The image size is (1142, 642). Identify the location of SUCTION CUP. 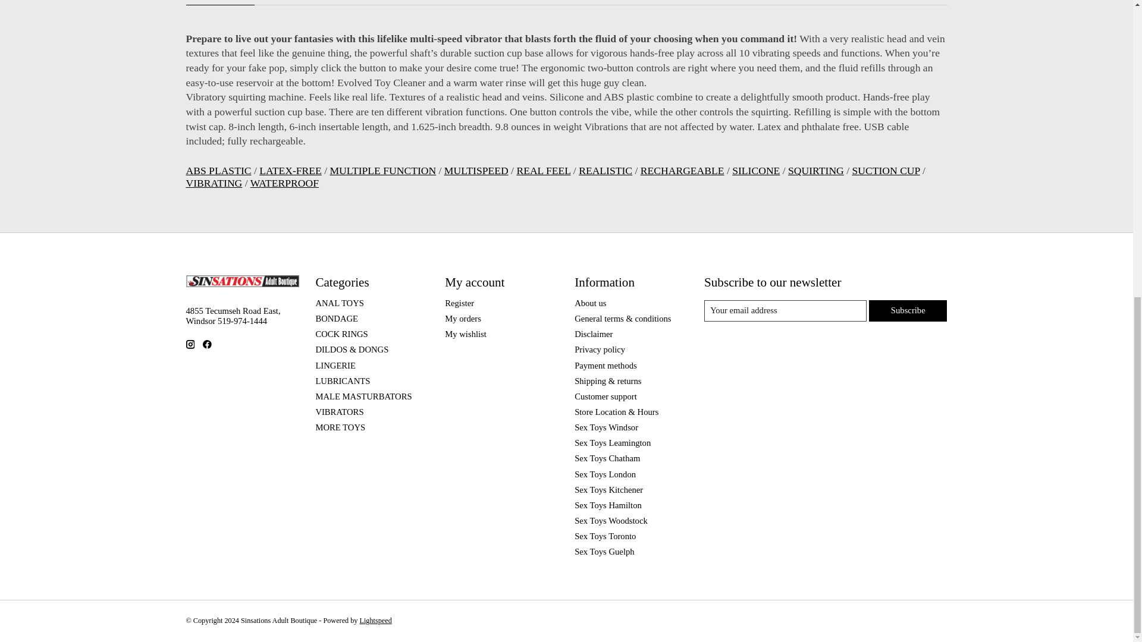
(885, 170).